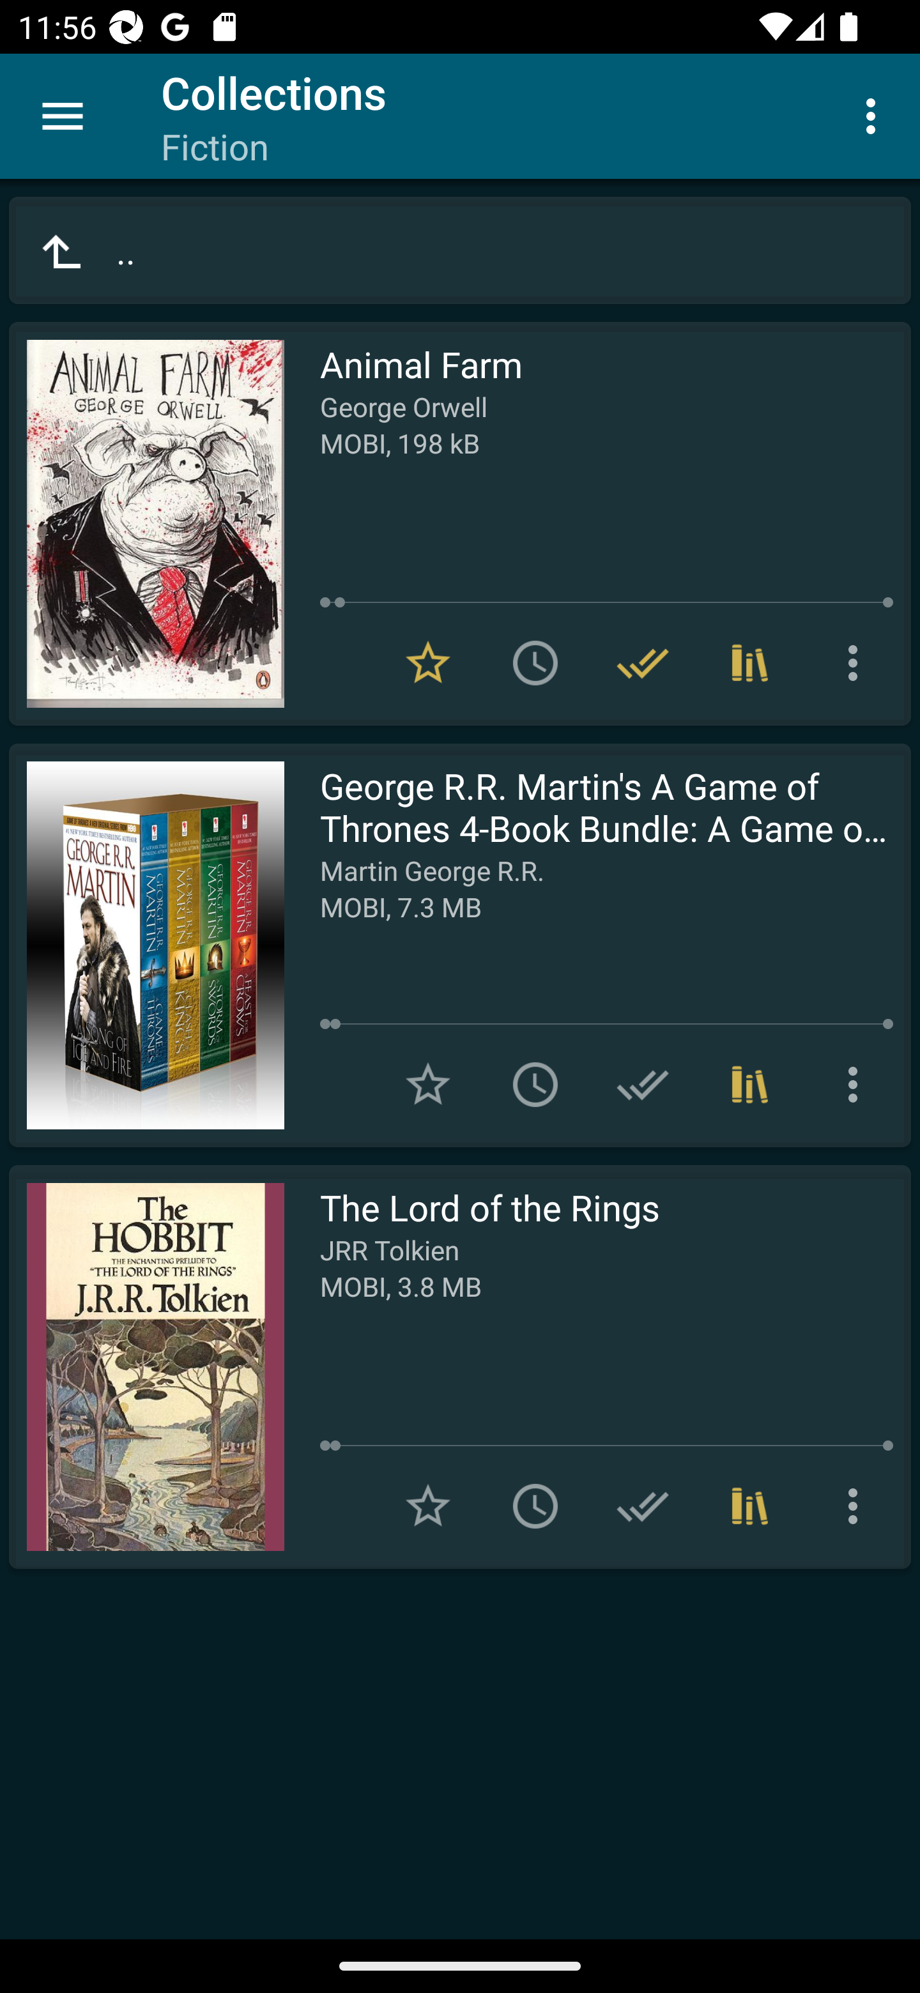 This screenshot has height=1993, width=920. Describe the element at coordinates (63, 116) in the screenshot. I see `Menu` at that location.